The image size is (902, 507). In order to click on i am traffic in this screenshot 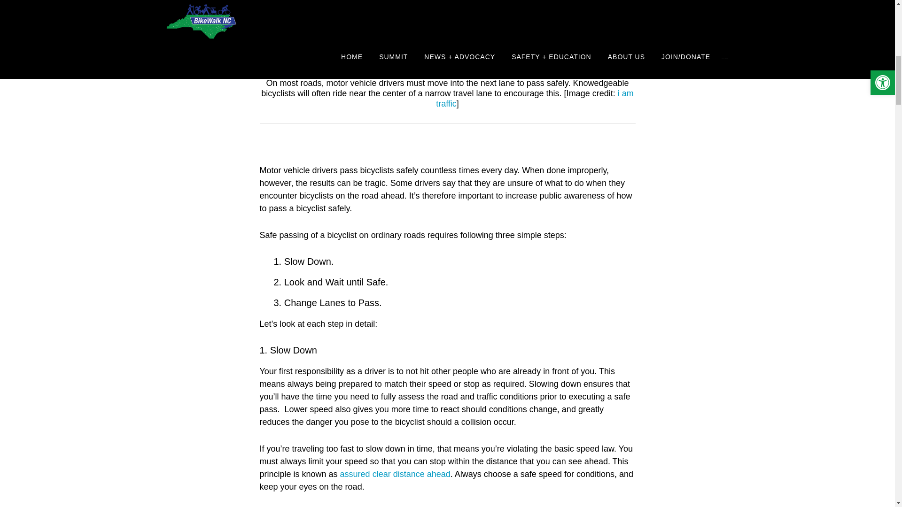, I will do `click(535, 99)`.